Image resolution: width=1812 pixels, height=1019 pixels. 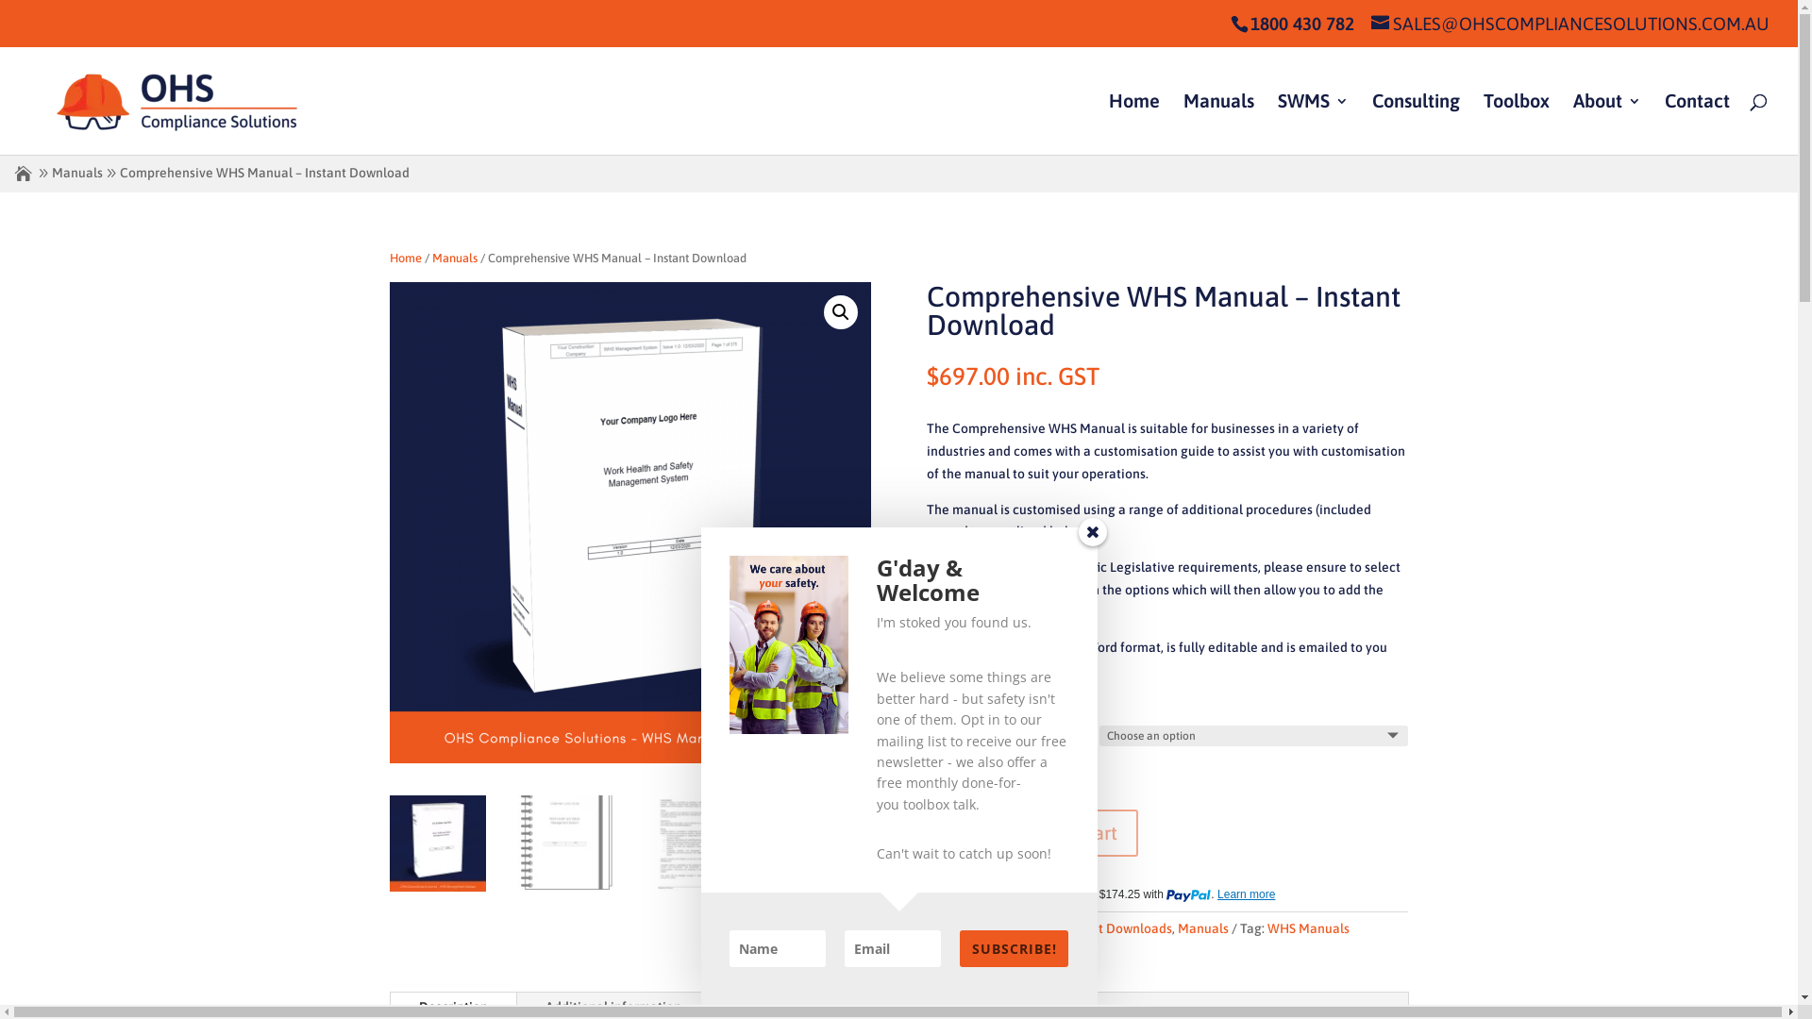 What do you see at coordinates (455, 259) in the screenshot?
I see `Manuals` at bounding box center [455, 259].